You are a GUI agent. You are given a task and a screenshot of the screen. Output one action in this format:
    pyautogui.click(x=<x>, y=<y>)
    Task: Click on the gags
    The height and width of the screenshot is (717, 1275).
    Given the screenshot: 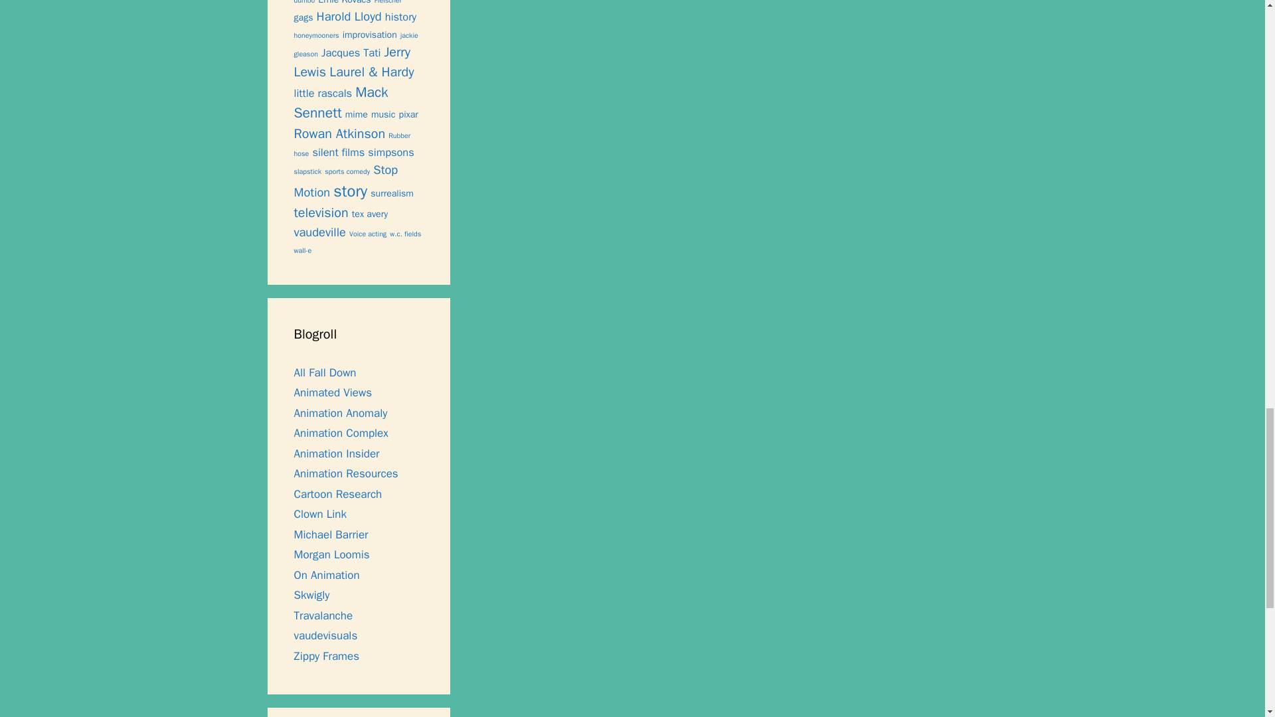 What is the action you would take?
    pyautogui.click(x=303, y=17)
    